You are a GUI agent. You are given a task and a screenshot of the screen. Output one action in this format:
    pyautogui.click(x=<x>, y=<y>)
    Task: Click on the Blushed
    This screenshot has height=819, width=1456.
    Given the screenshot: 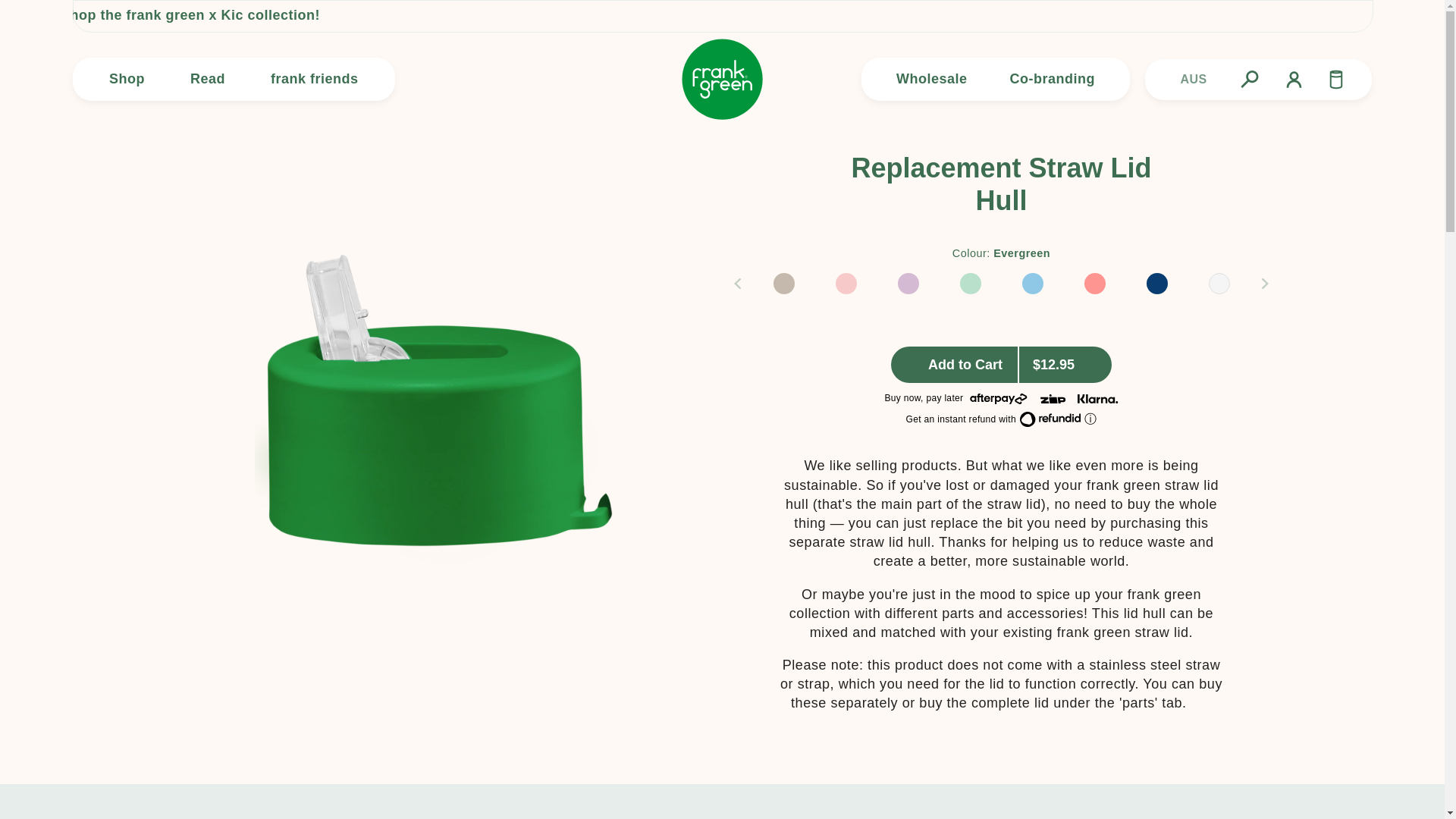 What is the action you would take?
    pyautogui.click(x=846, y=284)
    